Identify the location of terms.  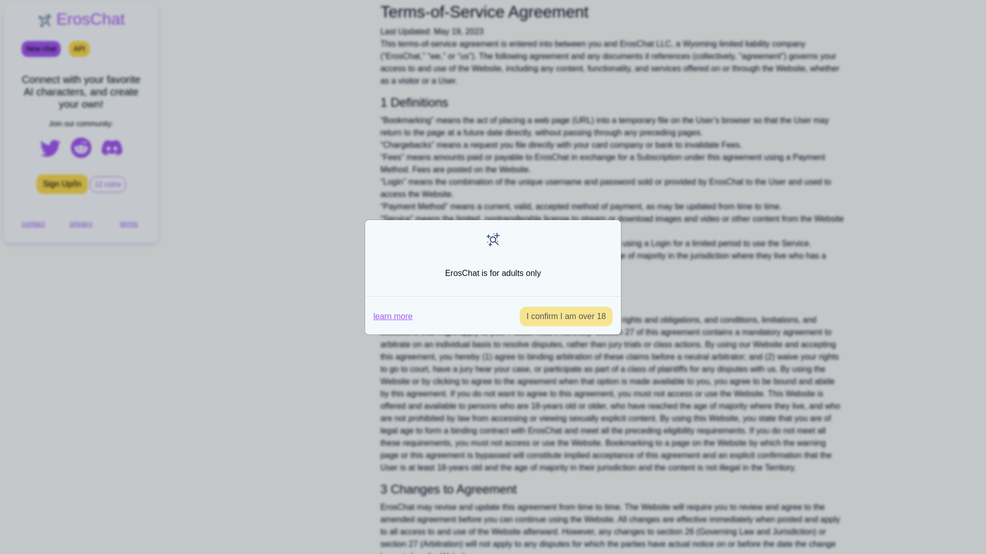
(129, 223).